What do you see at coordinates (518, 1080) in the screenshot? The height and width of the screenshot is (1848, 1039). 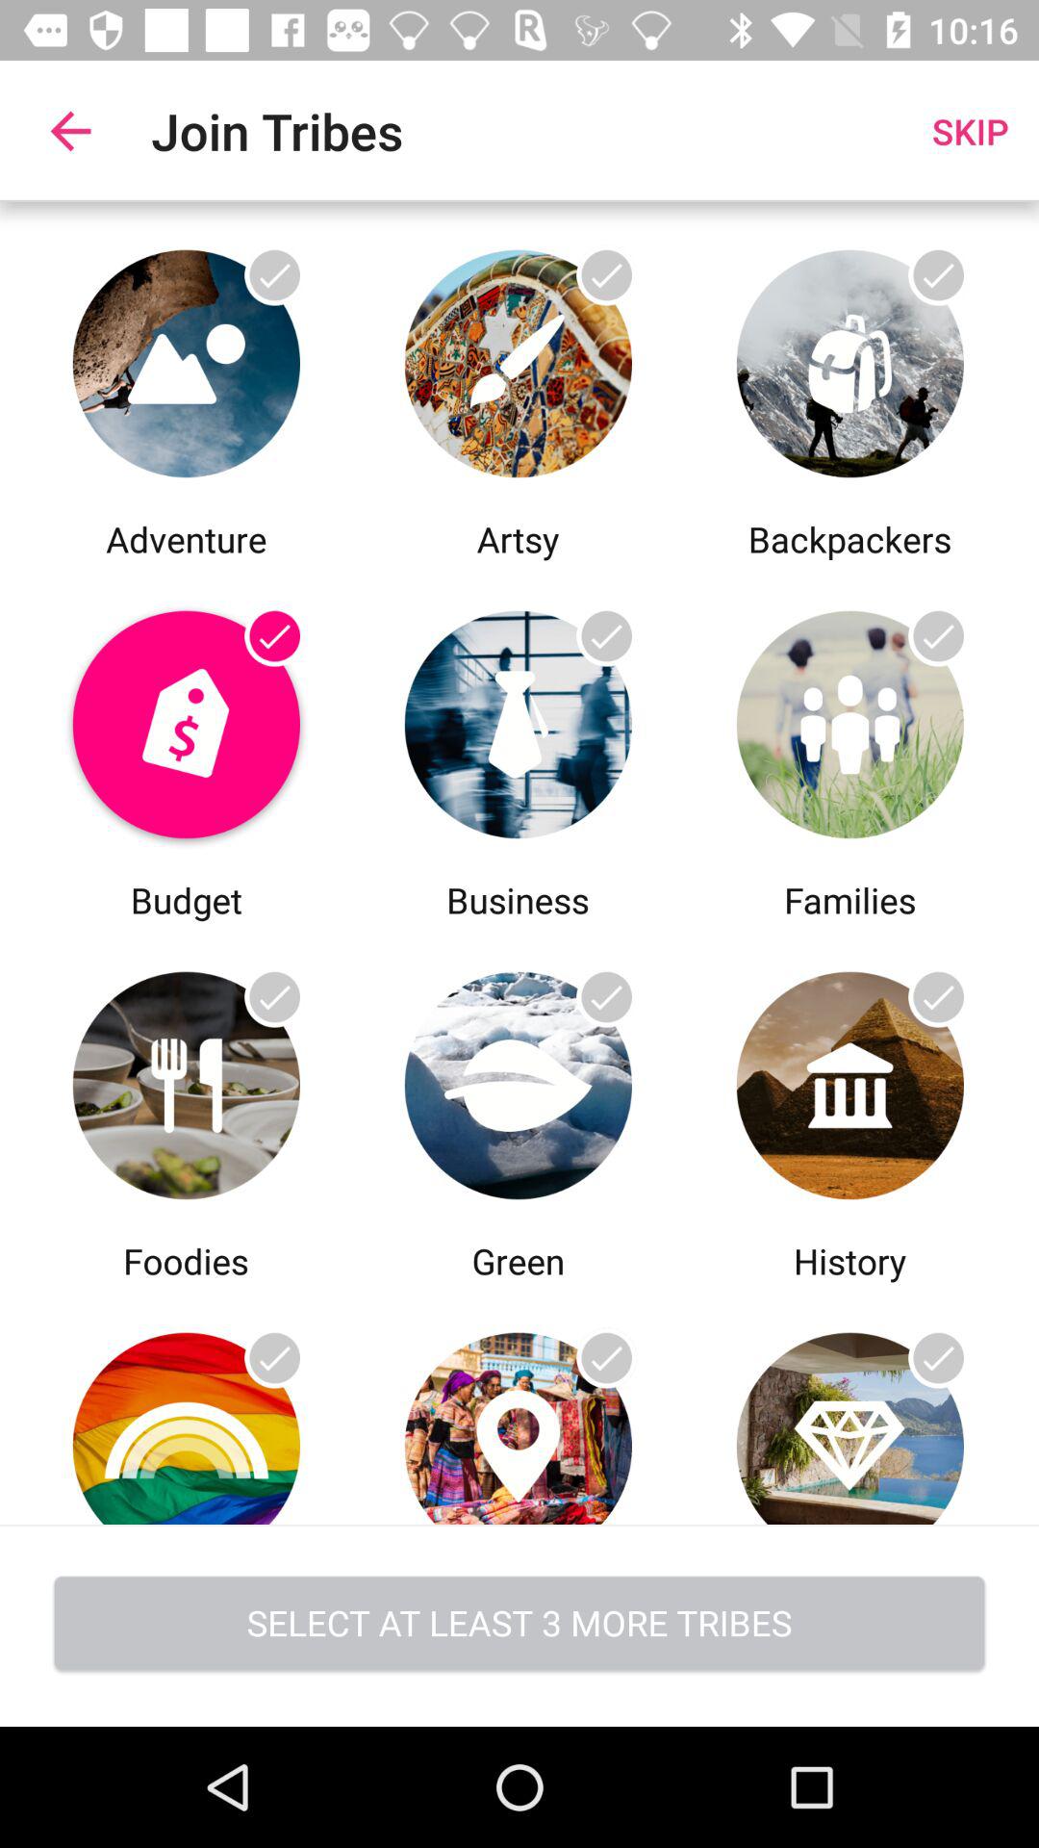 I see `select a group to join` at bounding box center [518, 1080].